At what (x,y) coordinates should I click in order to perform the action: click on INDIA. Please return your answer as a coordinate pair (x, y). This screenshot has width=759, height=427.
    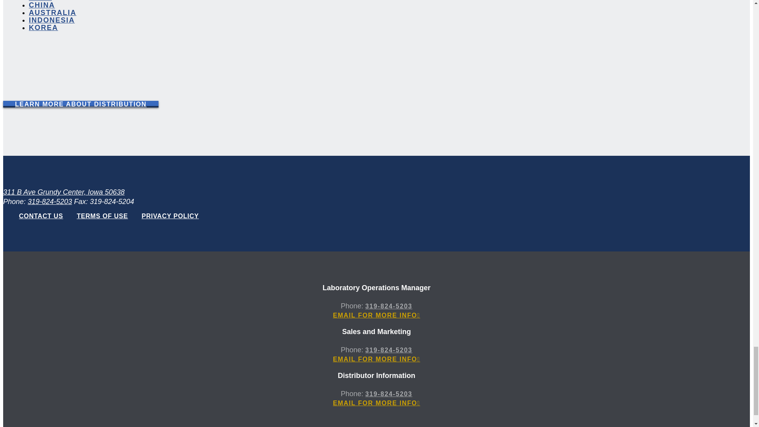
    Looking at the image, I should click on (40, 1).